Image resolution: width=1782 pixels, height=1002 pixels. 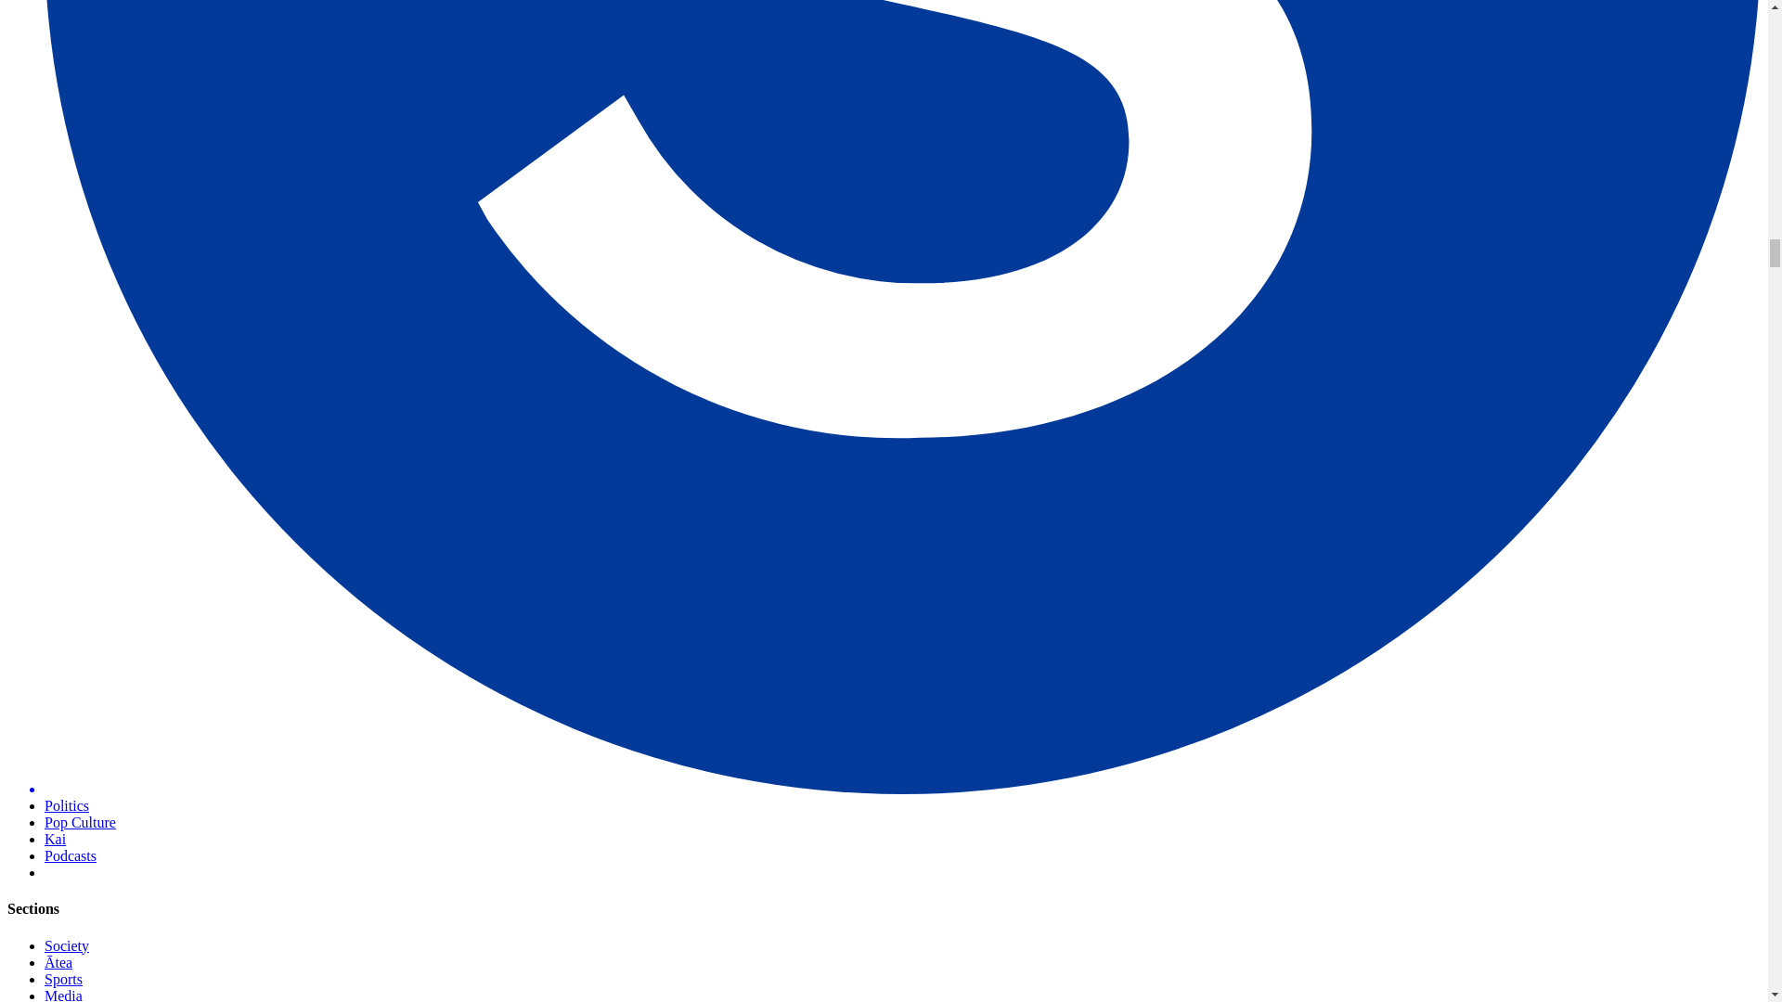 What do you see at coordinates (67, 805) in the screenshot?
I see `Politics` at bounding box center [67, 805].